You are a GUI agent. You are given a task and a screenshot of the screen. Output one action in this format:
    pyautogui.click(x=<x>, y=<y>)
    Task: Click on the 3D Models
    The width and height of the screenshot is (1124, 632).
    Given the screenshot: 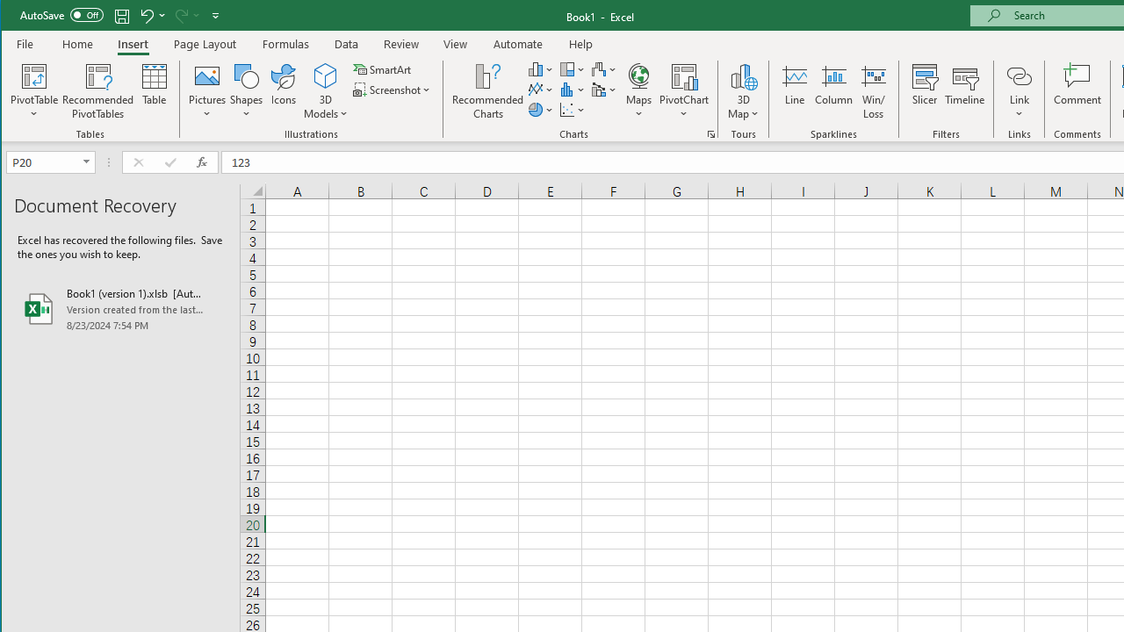 What is the action you would take?
    pyautogui.click(x=327, y=75)
    